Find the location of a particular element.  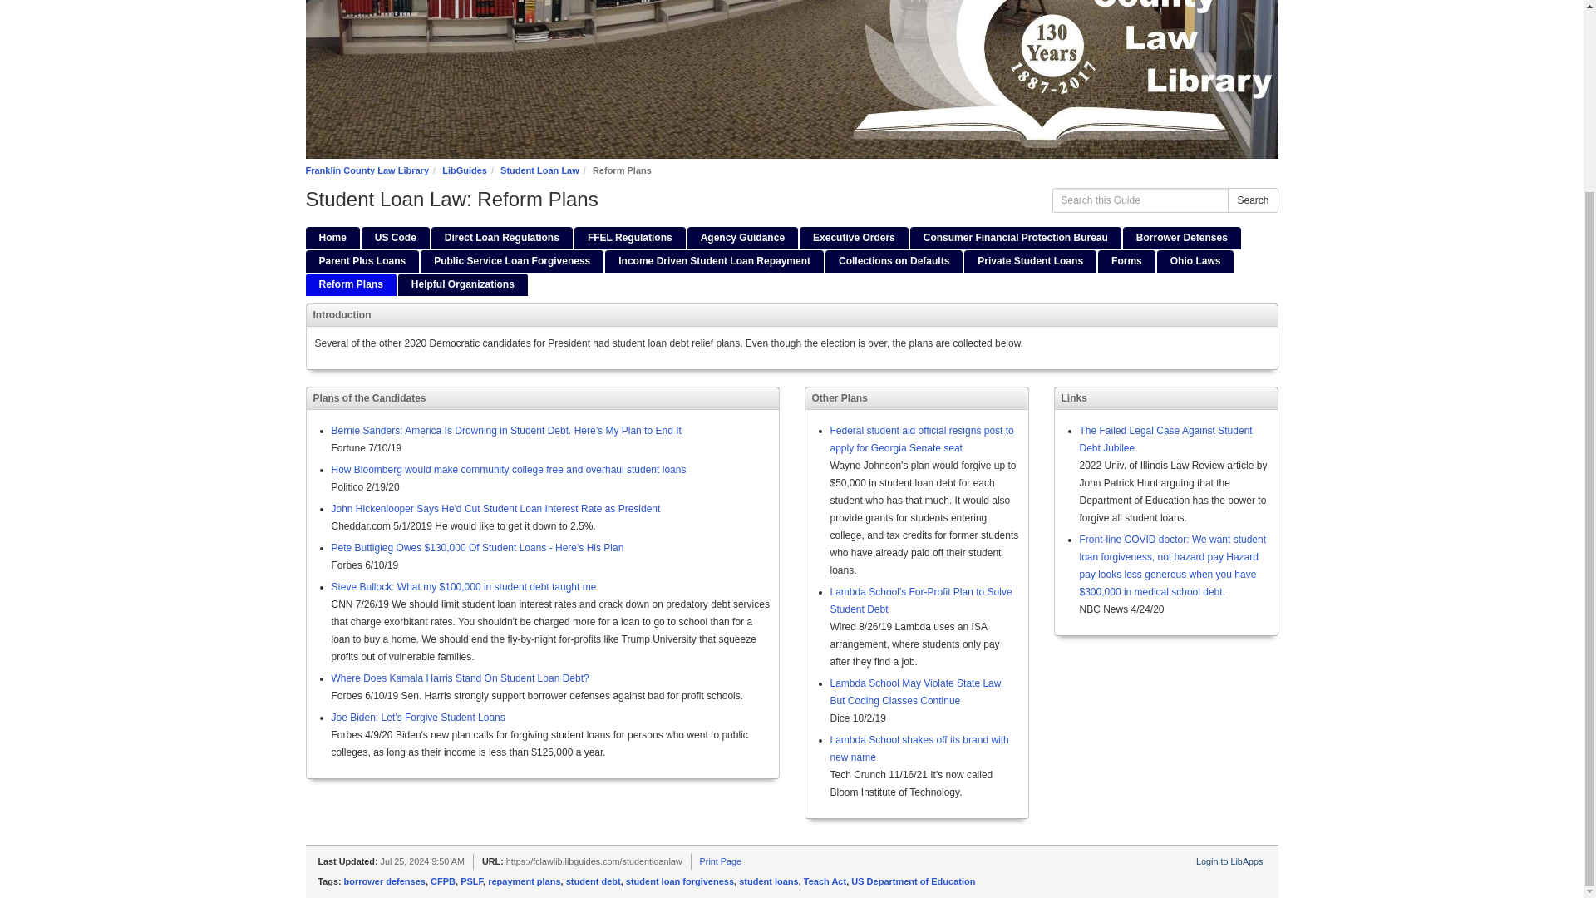

Income Driven Student Loan Repayment is located at coordinates (713, 261).